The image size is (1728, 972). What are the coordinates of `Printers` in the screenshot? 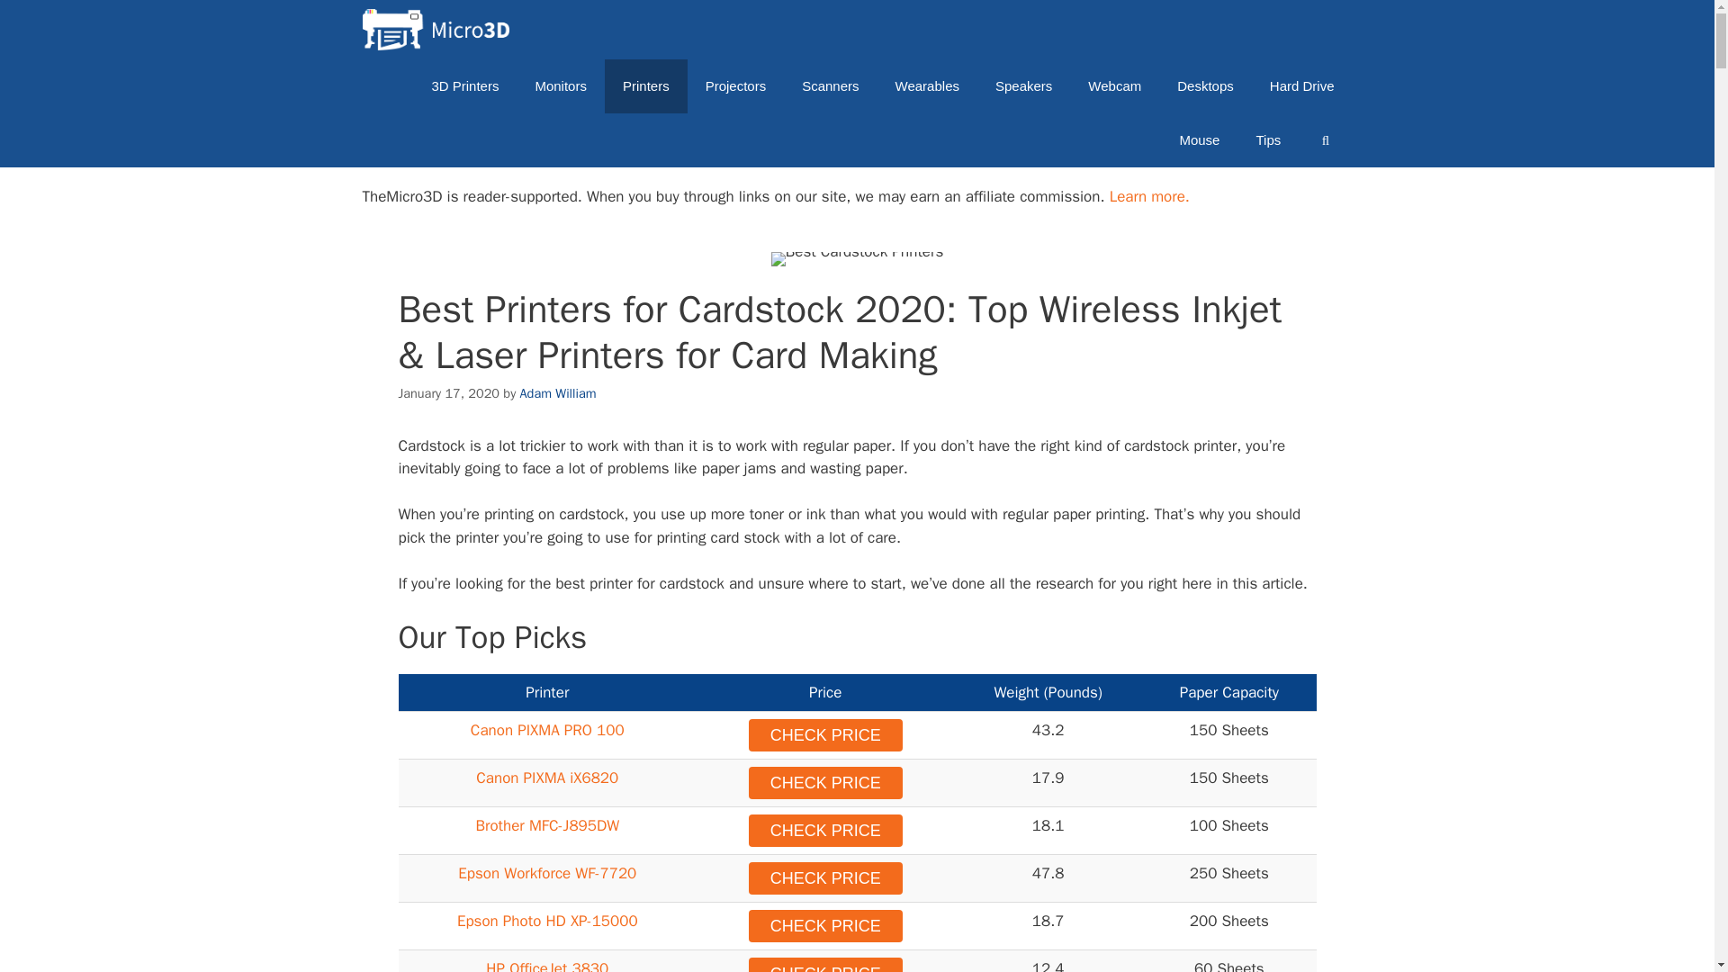 It's located at (646, 86).